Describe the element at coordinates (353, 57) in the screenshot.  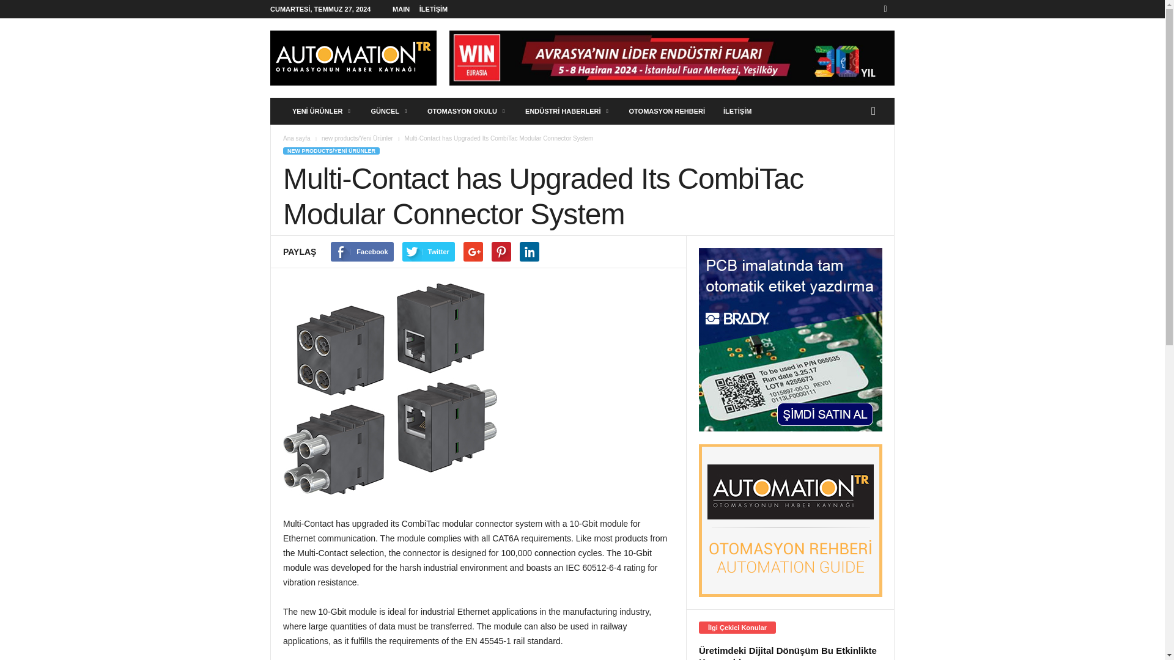
I see `Automationtr` at that location.